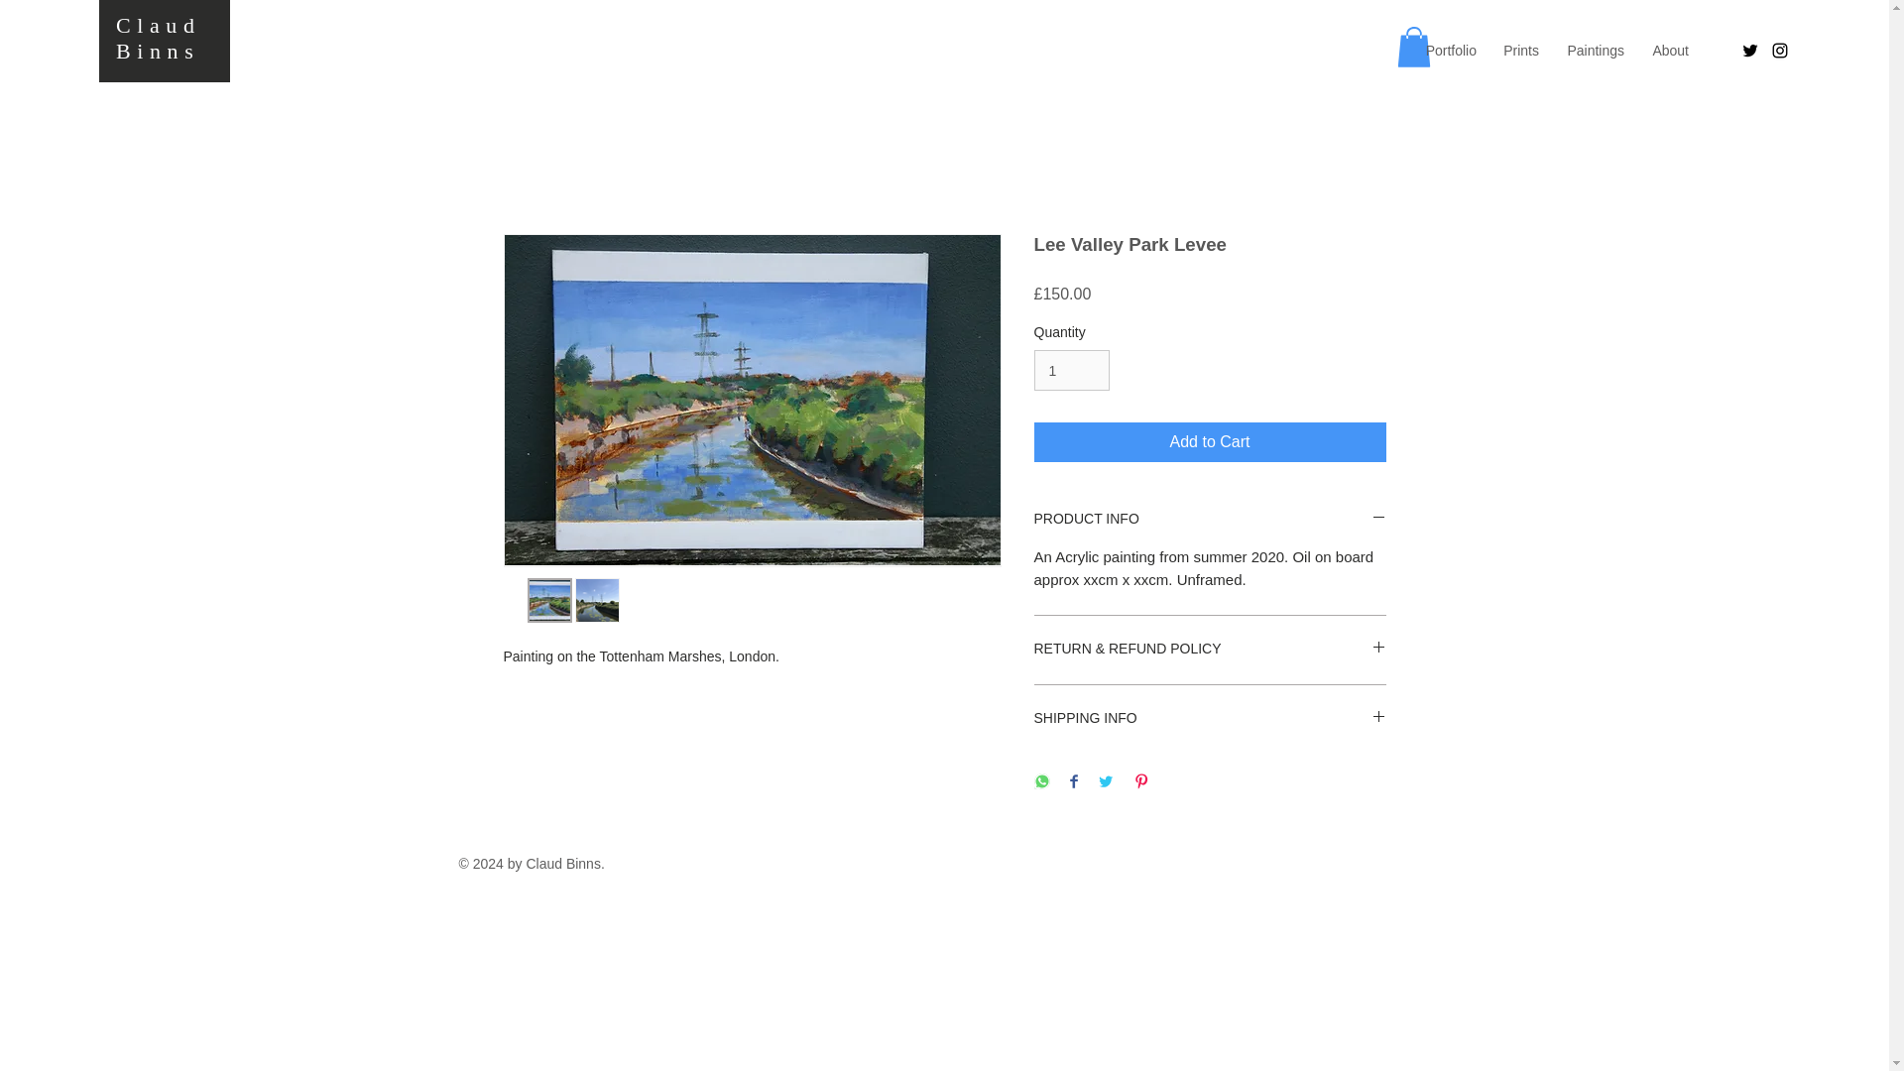  Describe the element at coordinates (1595, 50) in the screenshot. I see `Paintings` at that location.